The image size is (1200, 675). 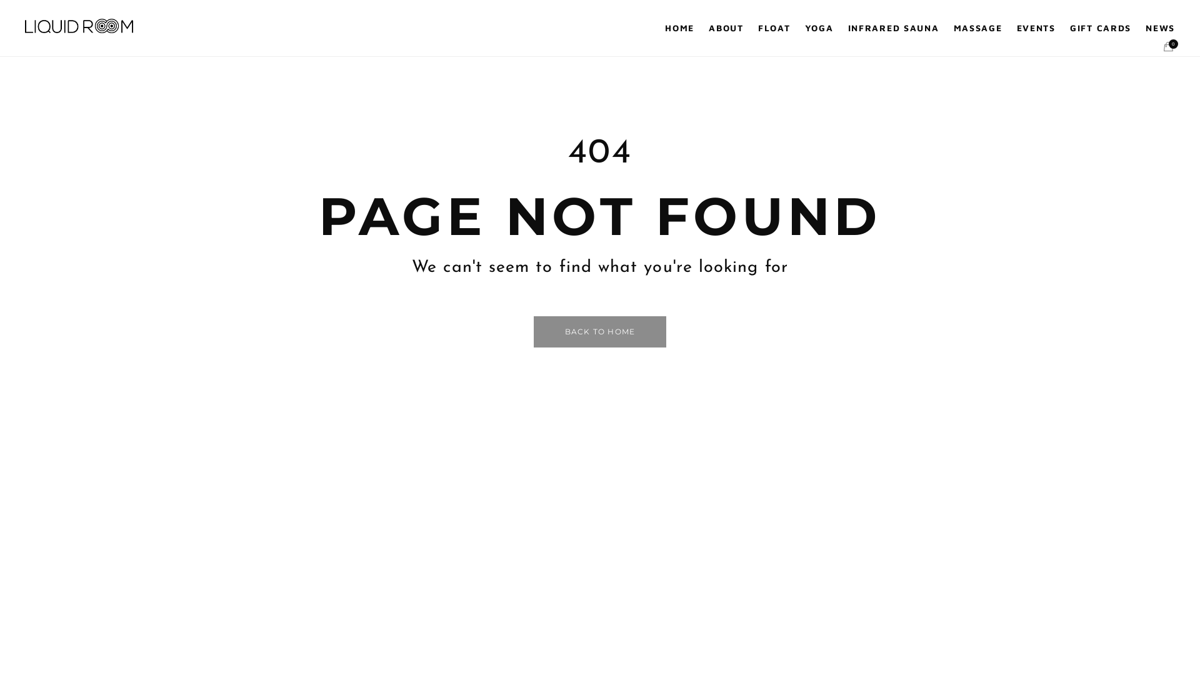 What do you see at coordinates (1169, 47) in the screenshot?
I see `0` at bounding box center [1169, 47].